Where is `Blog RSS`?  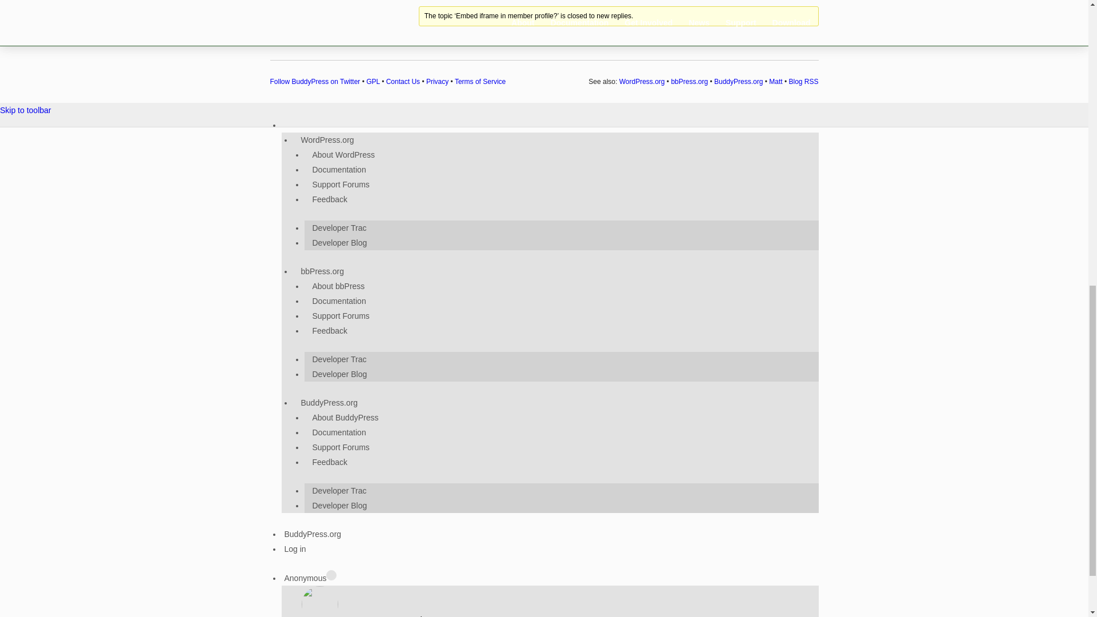 Blog RSS is located at coordinates (803, 82).